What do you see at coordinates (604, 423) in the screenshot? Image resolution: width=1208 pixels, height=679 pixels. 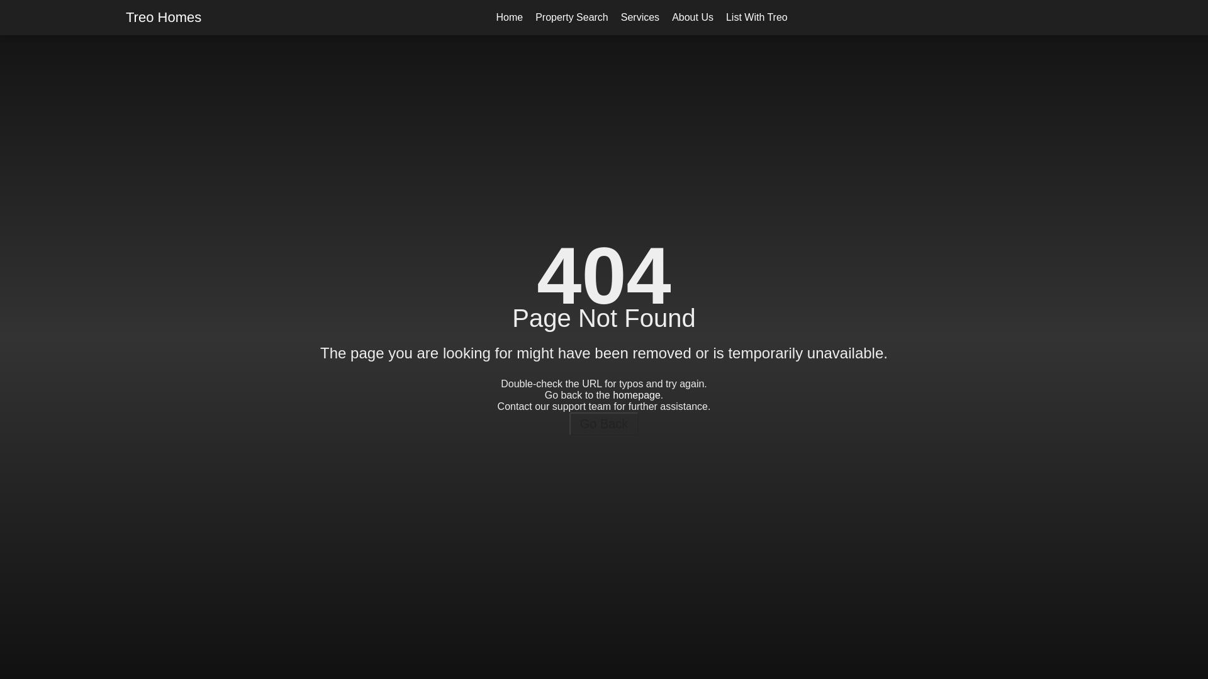 I see `Go Back` at bounding box center [604, 423].